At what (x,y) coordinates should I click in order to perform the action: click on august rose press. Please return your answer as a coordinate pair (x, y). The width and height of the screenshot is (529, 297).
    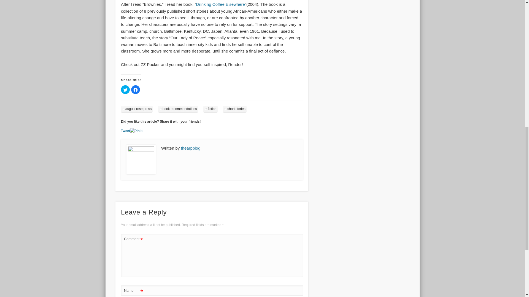
    Looking at the image, I should click on (137, 109).